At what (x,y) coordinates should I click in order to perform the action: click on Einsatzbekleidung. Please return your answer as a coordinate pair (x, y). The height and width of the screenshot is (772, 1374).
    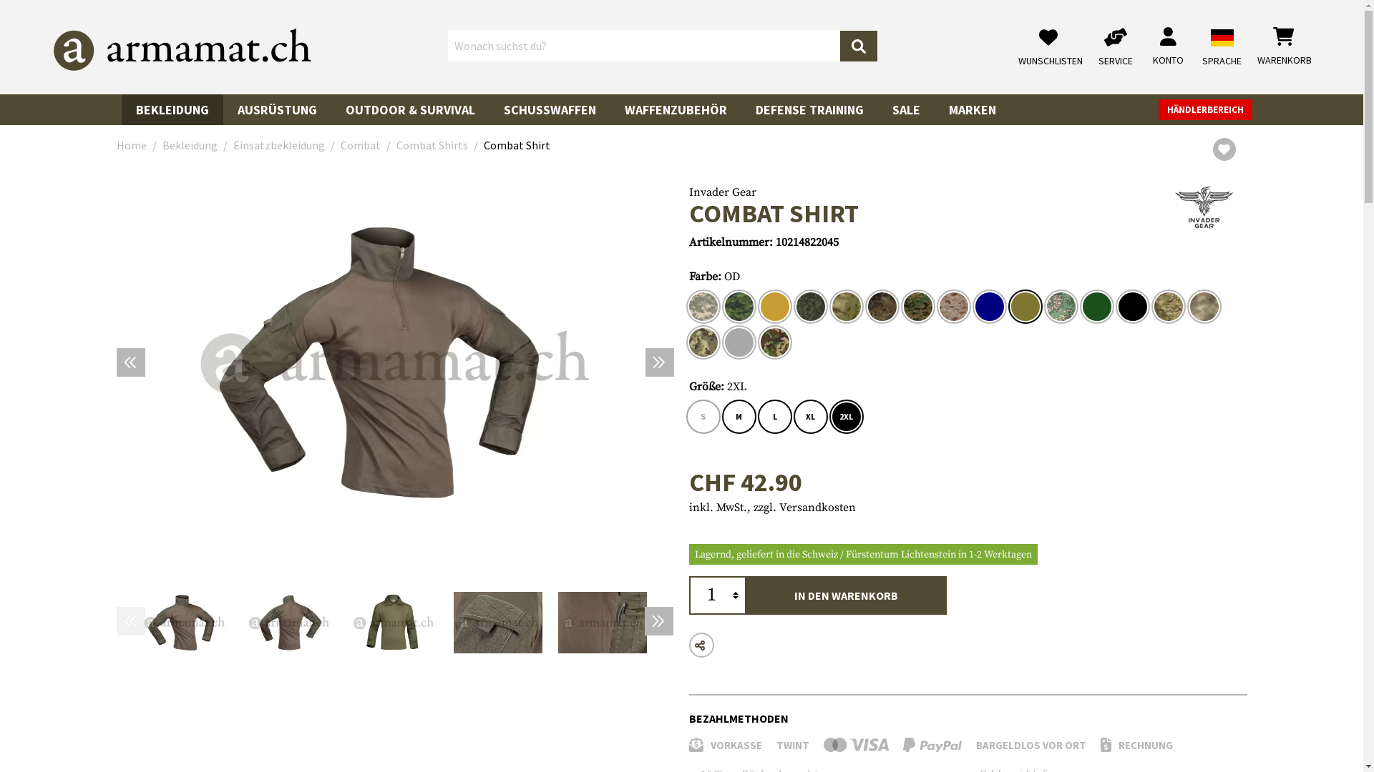
    Looking at the image, I should click on (279, 145).